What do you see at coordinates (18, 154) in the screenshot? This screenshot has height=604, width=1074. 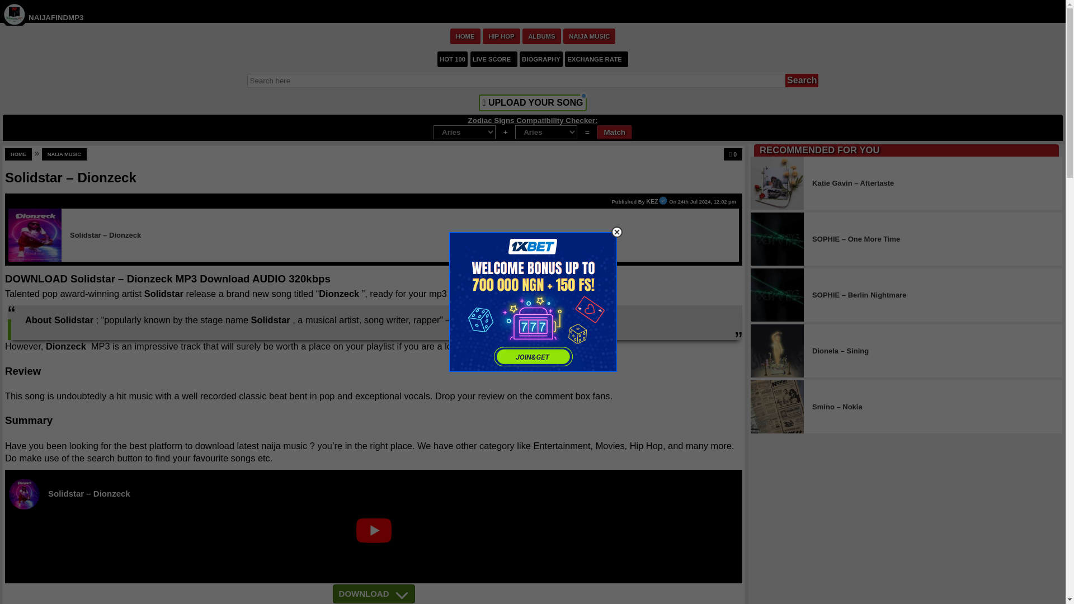 I see `HOME` at bounding box center [18, 154].